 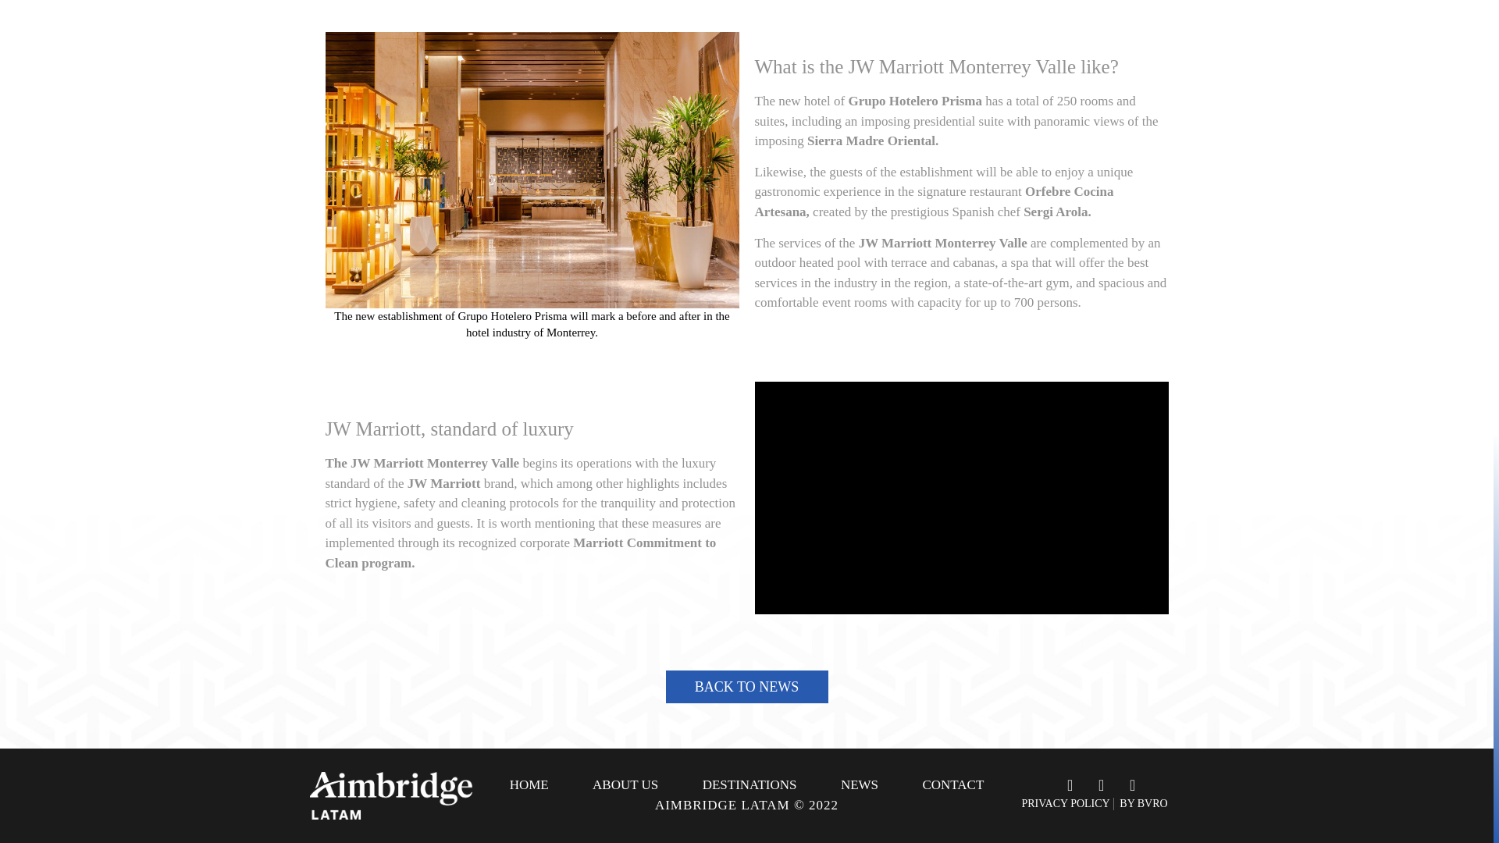 I want to click on ABOUT US, so click(x=625, y=785).